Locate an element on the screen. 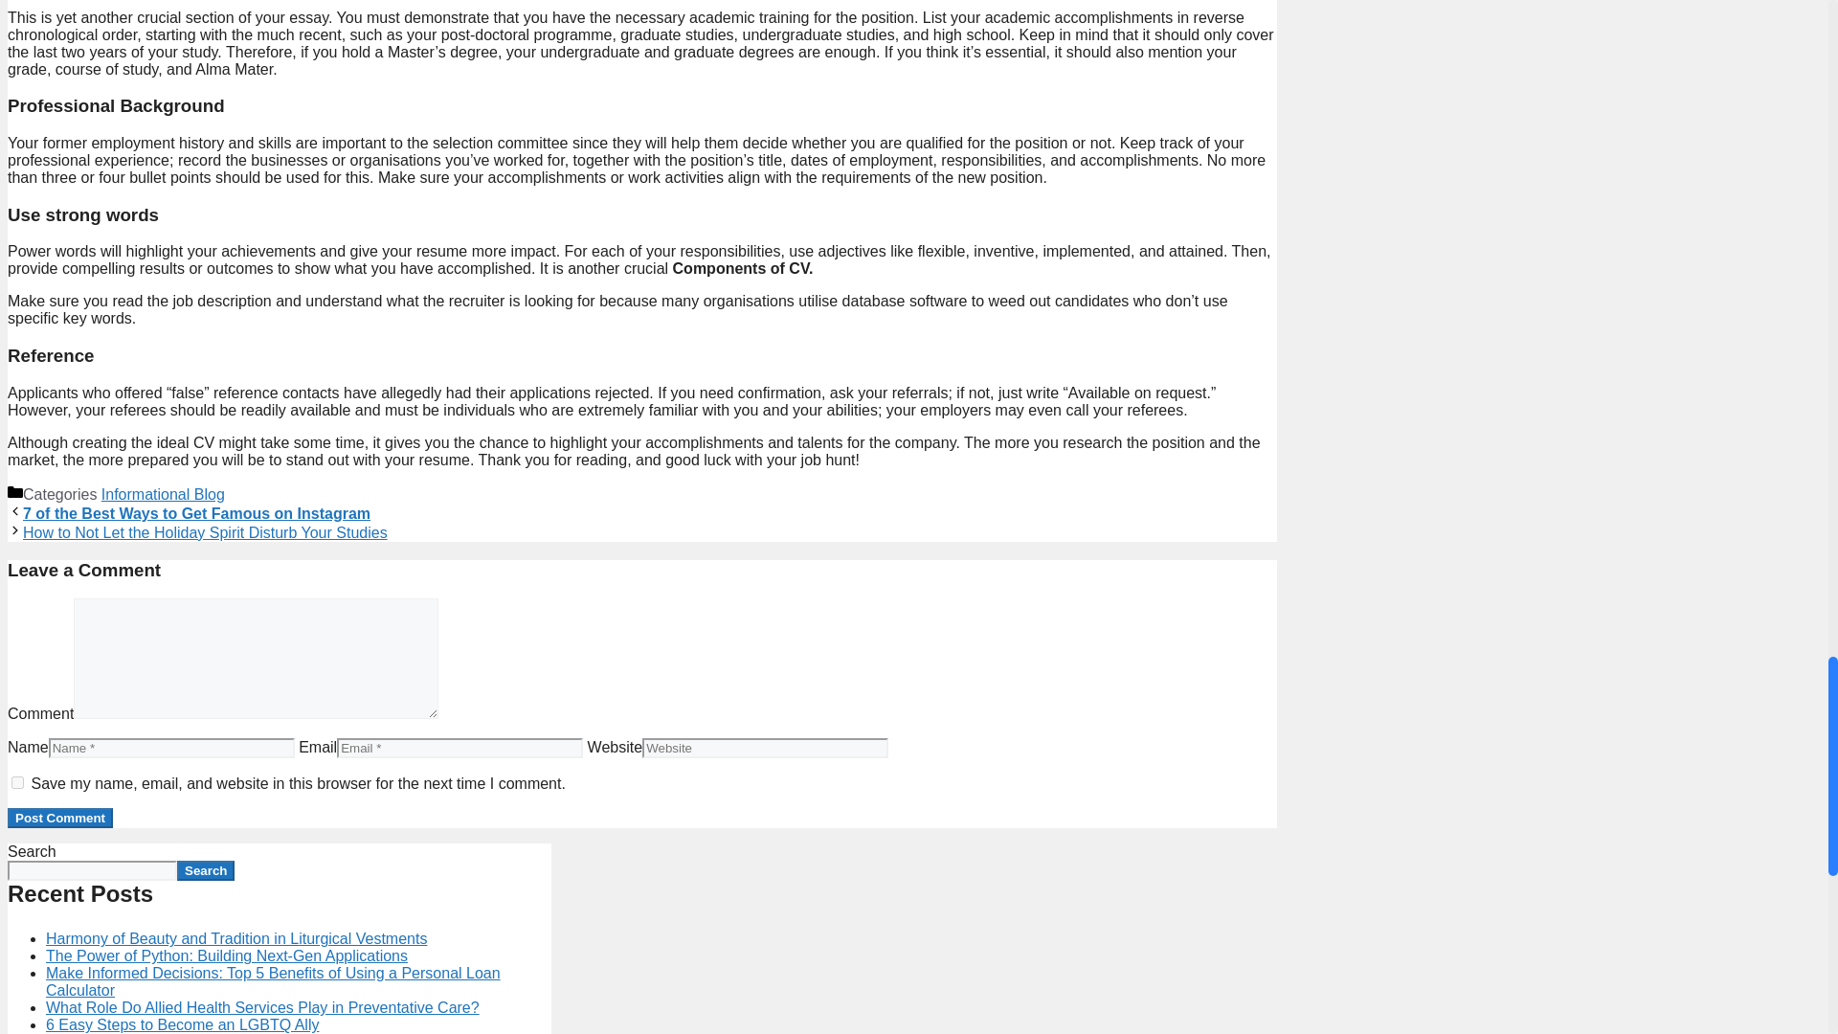 The image size is (1838, 1034). Harmony of Beauty and Tradition in Liturgical Vestments is located at coordinates (235, 938).